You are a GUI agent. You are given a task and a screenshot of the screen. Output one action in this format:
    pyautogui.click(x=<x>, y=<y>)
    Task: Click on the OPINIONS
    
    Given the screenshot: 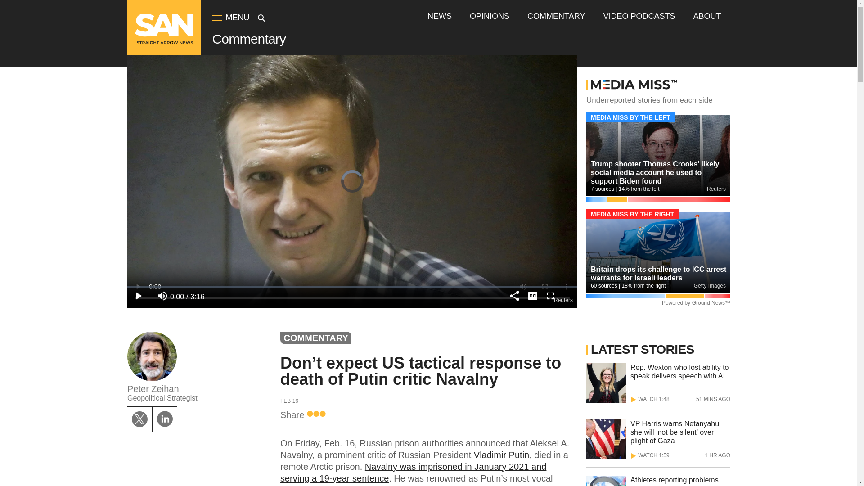 What is the action you would take?
    pyautogui.click(x=490, y=16)
    